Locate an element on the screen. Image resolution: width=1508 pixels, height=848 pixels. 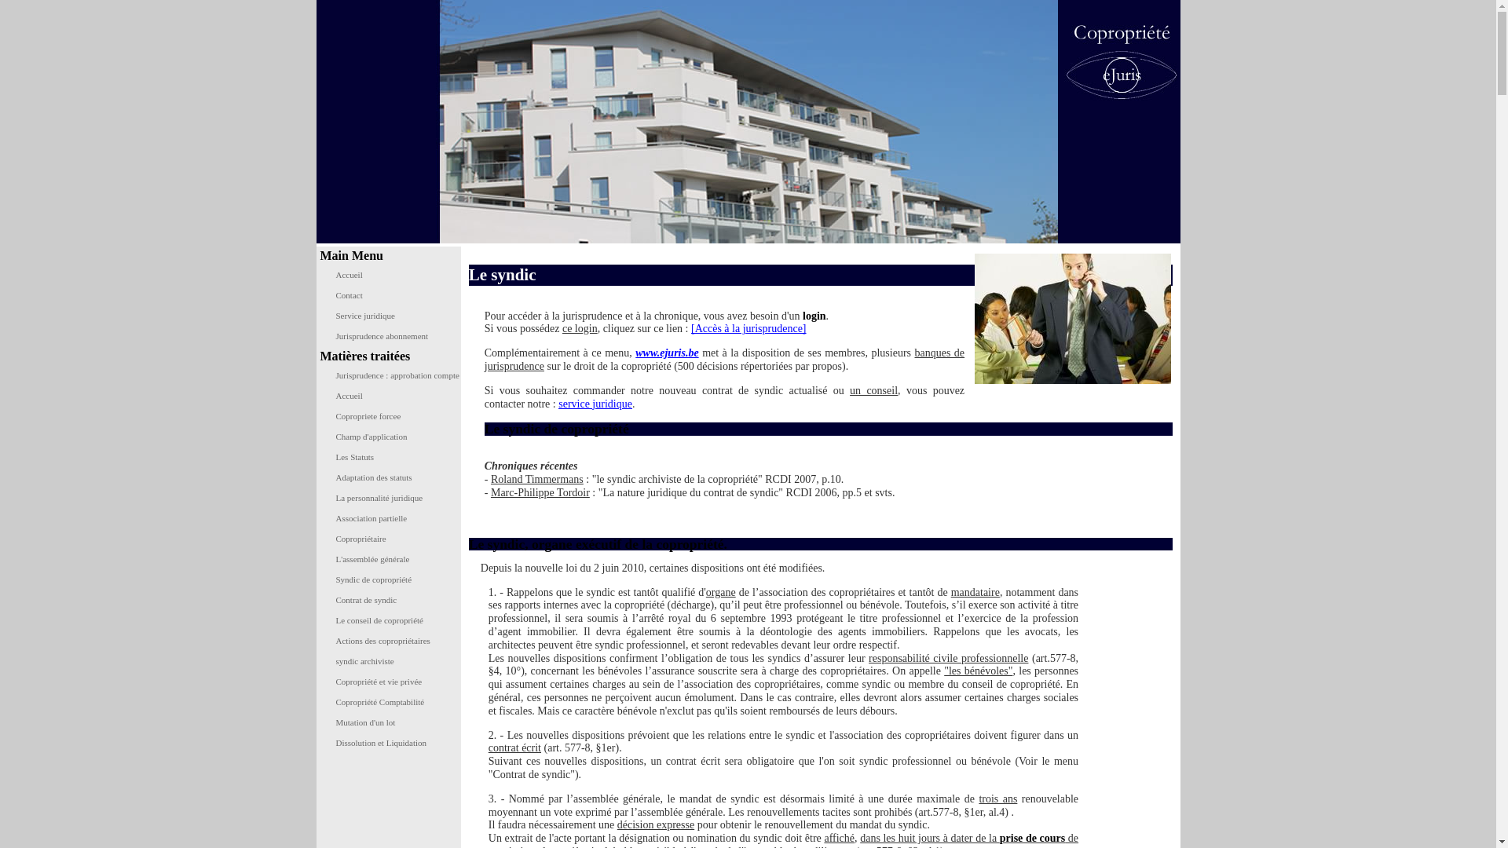
syndic archiviste is located at coordinates (391, 662).